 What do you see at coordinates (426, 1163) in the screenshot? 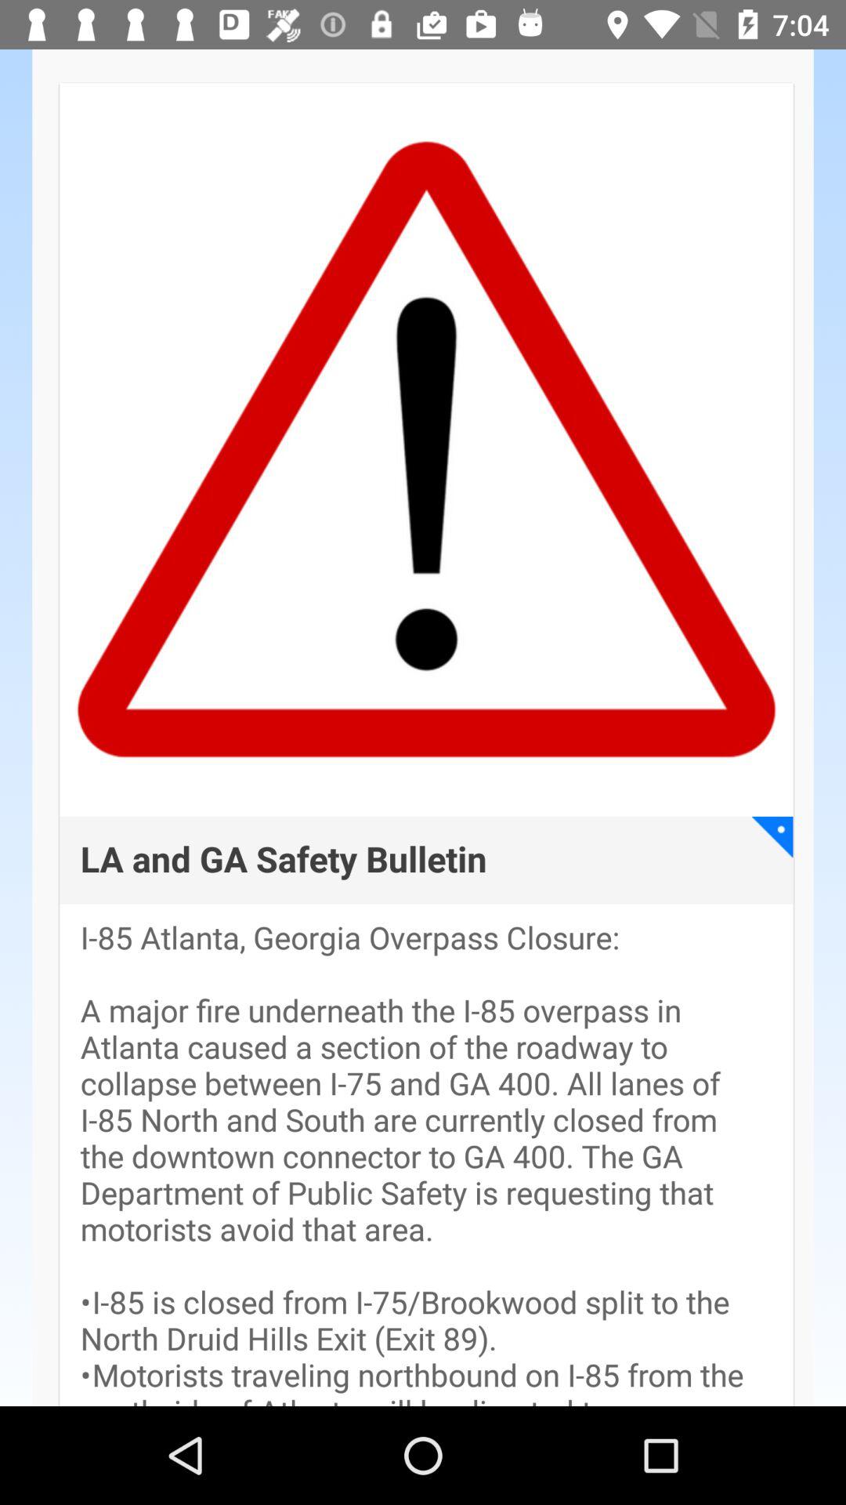
I see `turn on item below la and ga item` at bounding box center [426, 1163].